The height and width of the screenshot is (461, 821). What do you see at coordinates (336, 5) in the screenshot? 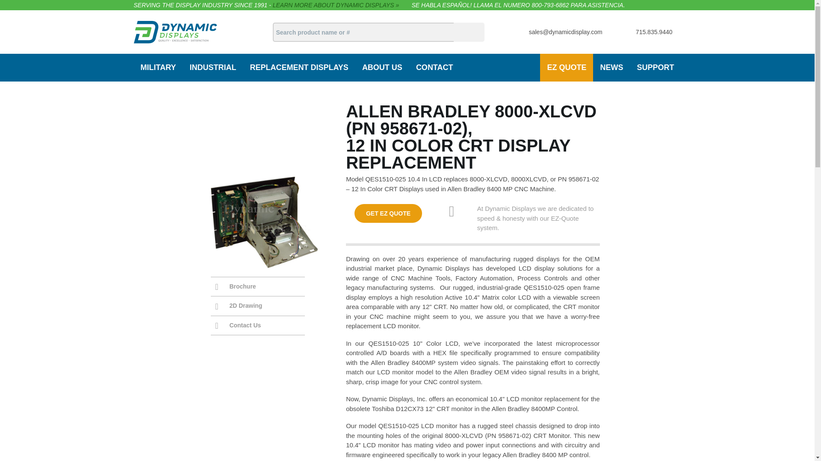
I see `LEARN MORE ABOUT DYNAMIC DISPLAYS` at bounding box center [336, 5].